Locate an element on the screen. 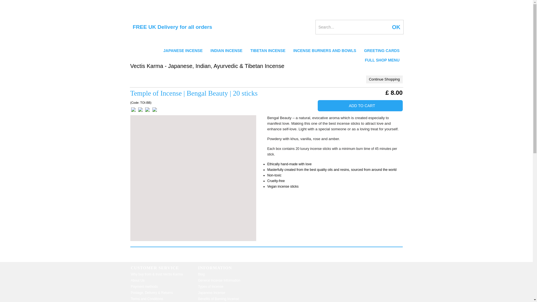 The image size is (537, 302). INCENSE BURNERS AND BOWLS is located at coordinates (325, 50).